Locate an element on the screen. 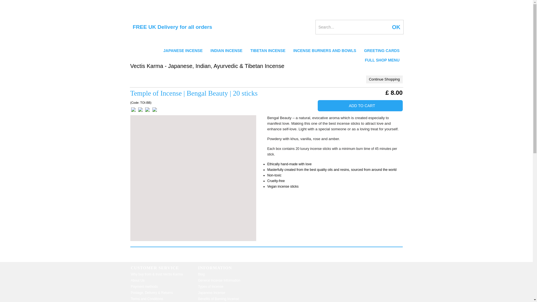 The image size is (537, 302). INCENSE BURNERS AND BOWLS is located at coordinates (325, 50).